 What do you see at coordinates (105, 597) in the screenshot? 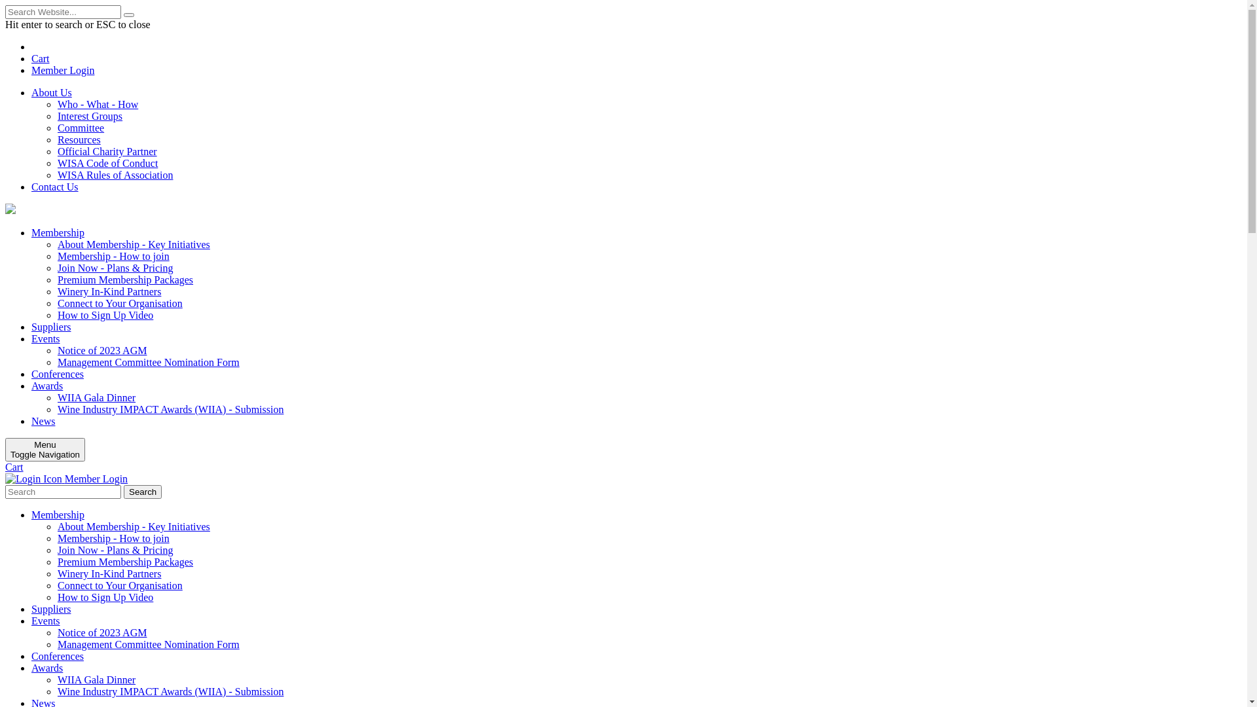
I see `How to Sign Up Video` at bounding box center [105, 597].